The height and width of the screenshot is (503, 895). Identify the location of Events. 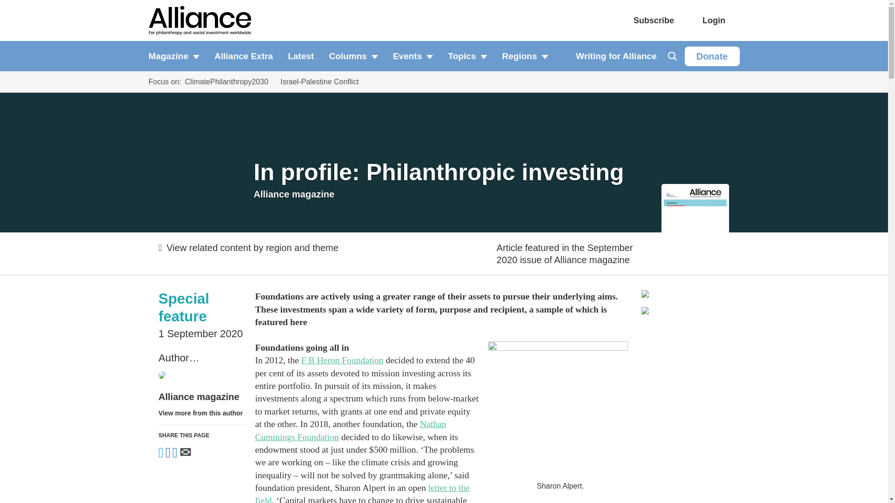
(413, 56).